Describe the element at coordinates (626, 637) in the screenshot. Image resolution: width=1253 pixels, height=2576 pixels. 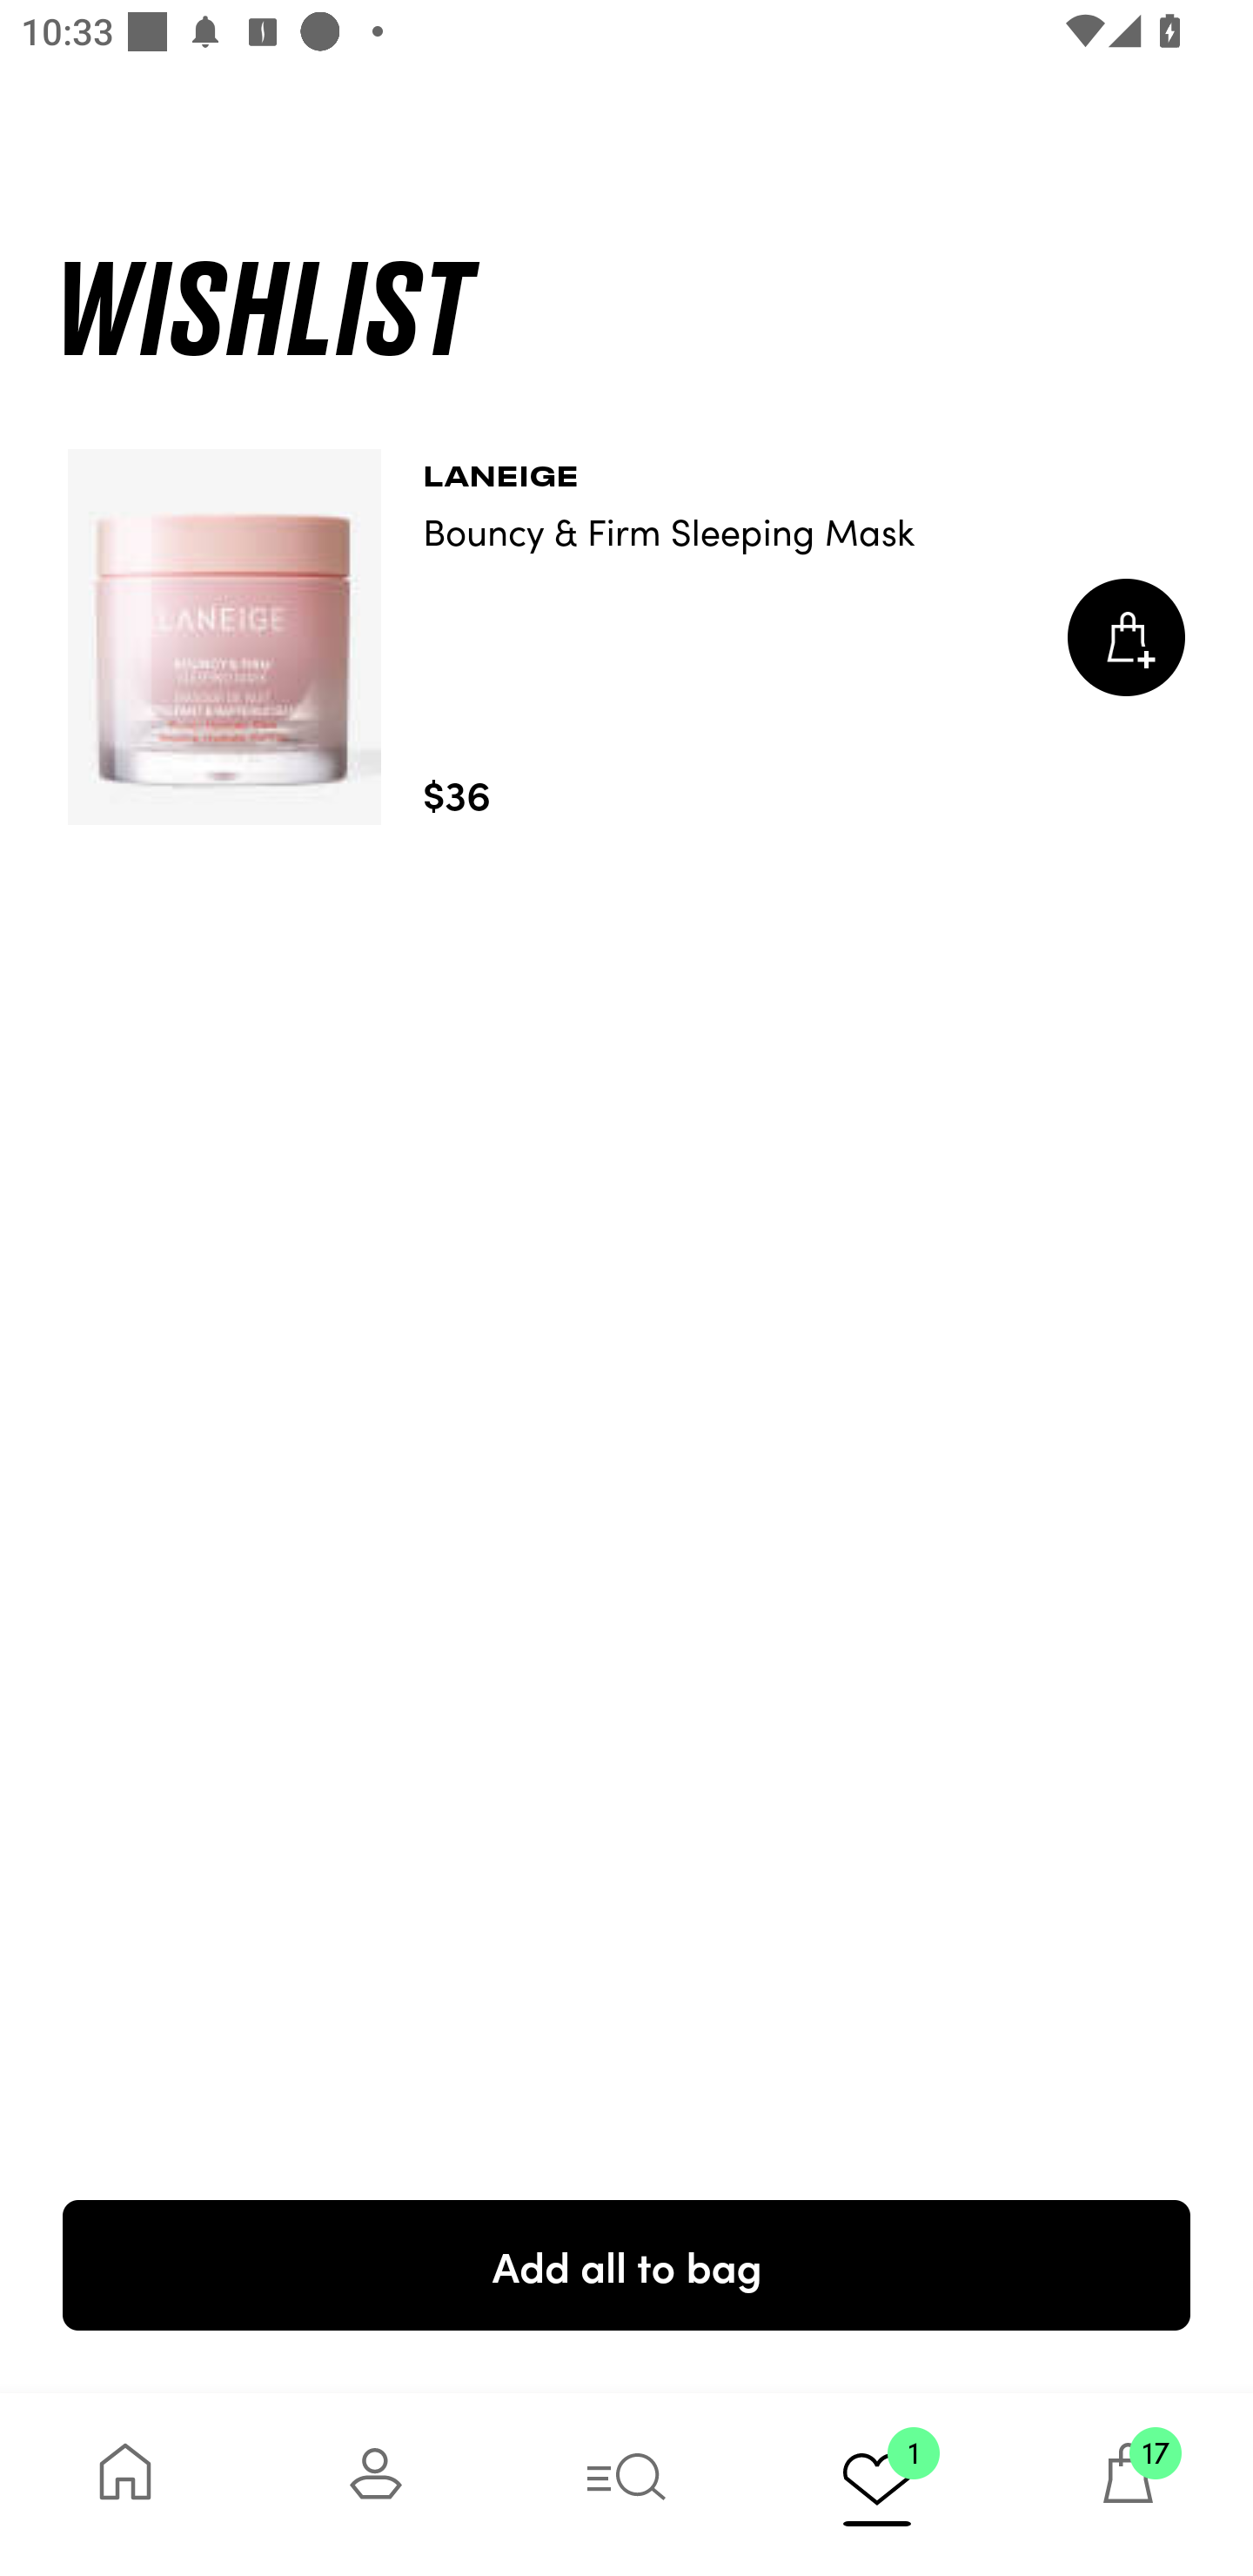
I see `LANEIGE Bouncy & Firm Sleeping Mask $36` at that location.